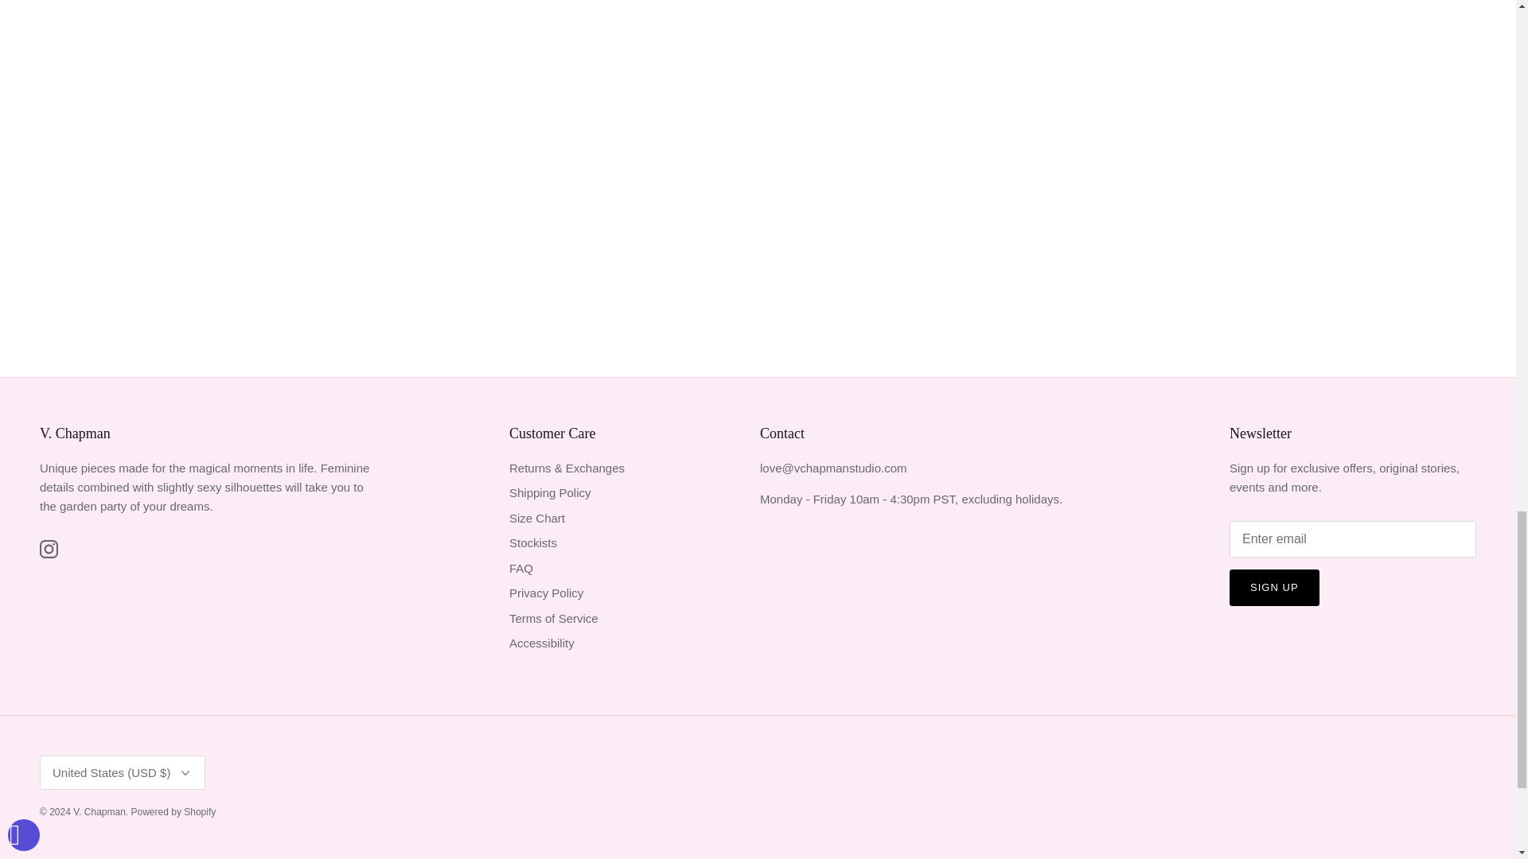 The width and height of the screenshot is (1528, 859). What do you see at coordinates (185, 773) in the screenshot?
I see `Down` at bounding box center [185, 773].